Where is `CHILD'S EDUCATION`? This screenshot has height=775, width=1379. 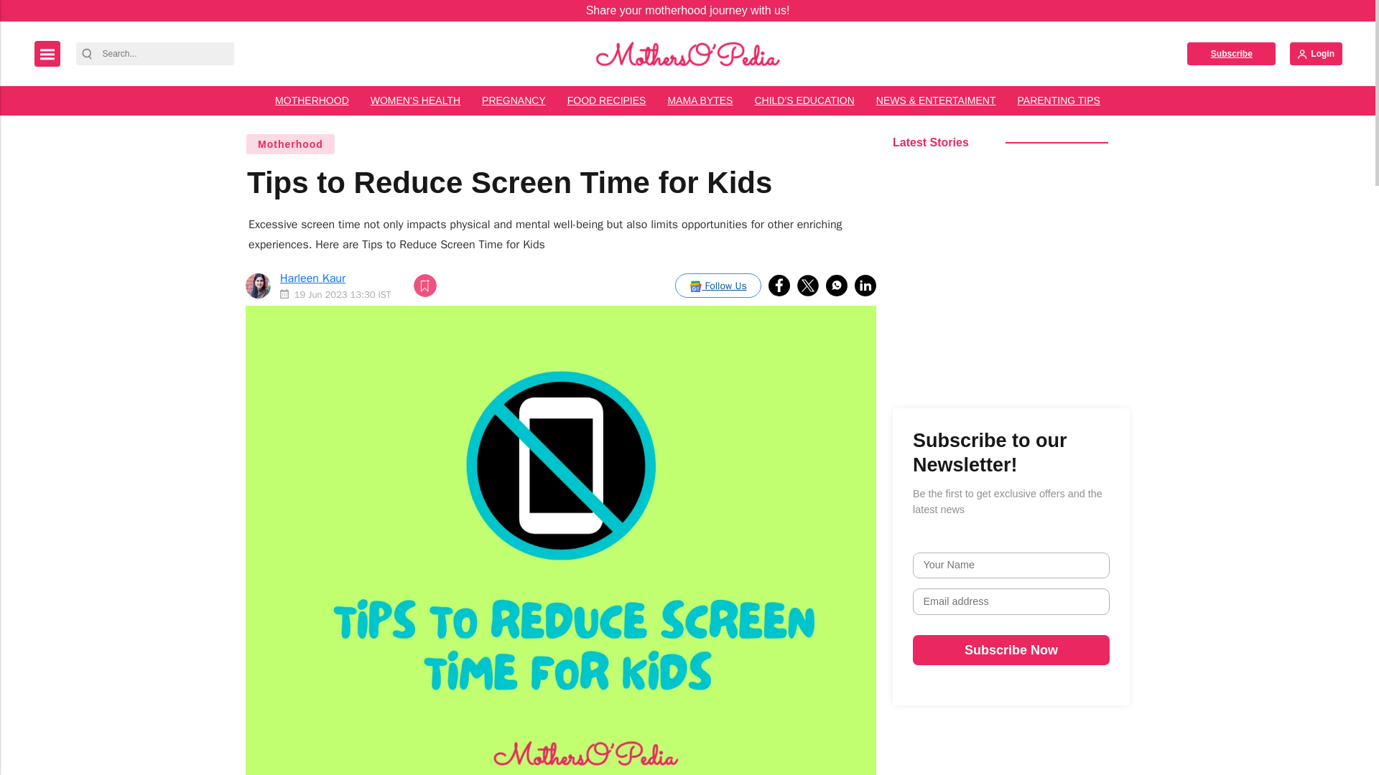 CHILD'S EDUCATION is located at coordinates (803, 100).